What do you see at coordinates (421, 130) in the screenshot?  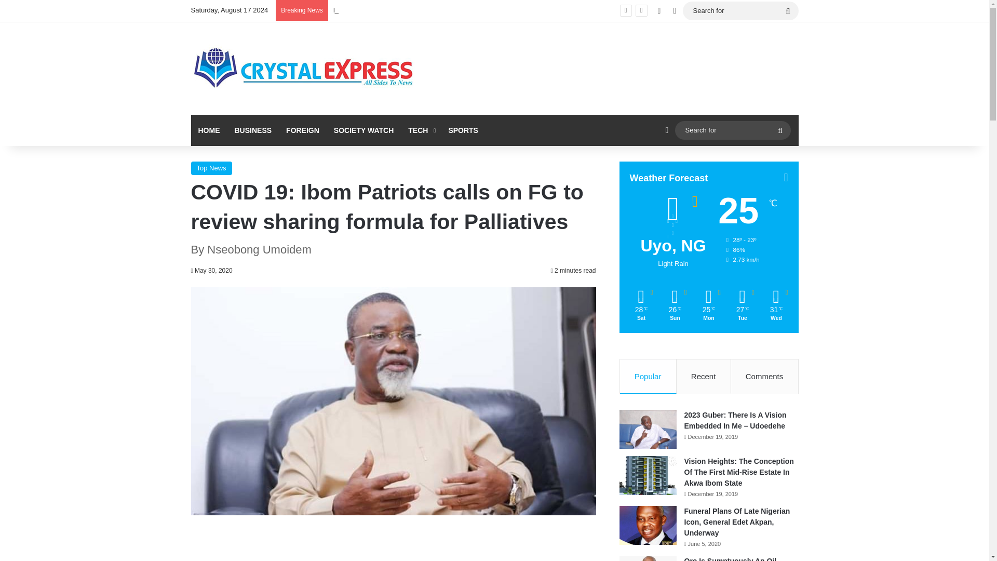 I see `TECH` at bounding box center [421, 130].